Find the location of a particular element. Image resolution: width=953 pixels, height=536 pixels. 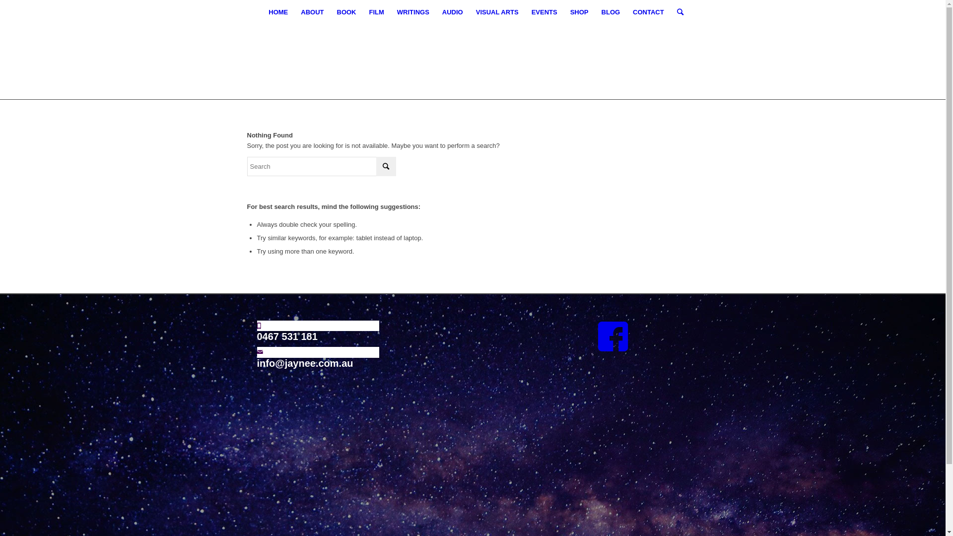

BLOG is located at coordinates (611, 12).